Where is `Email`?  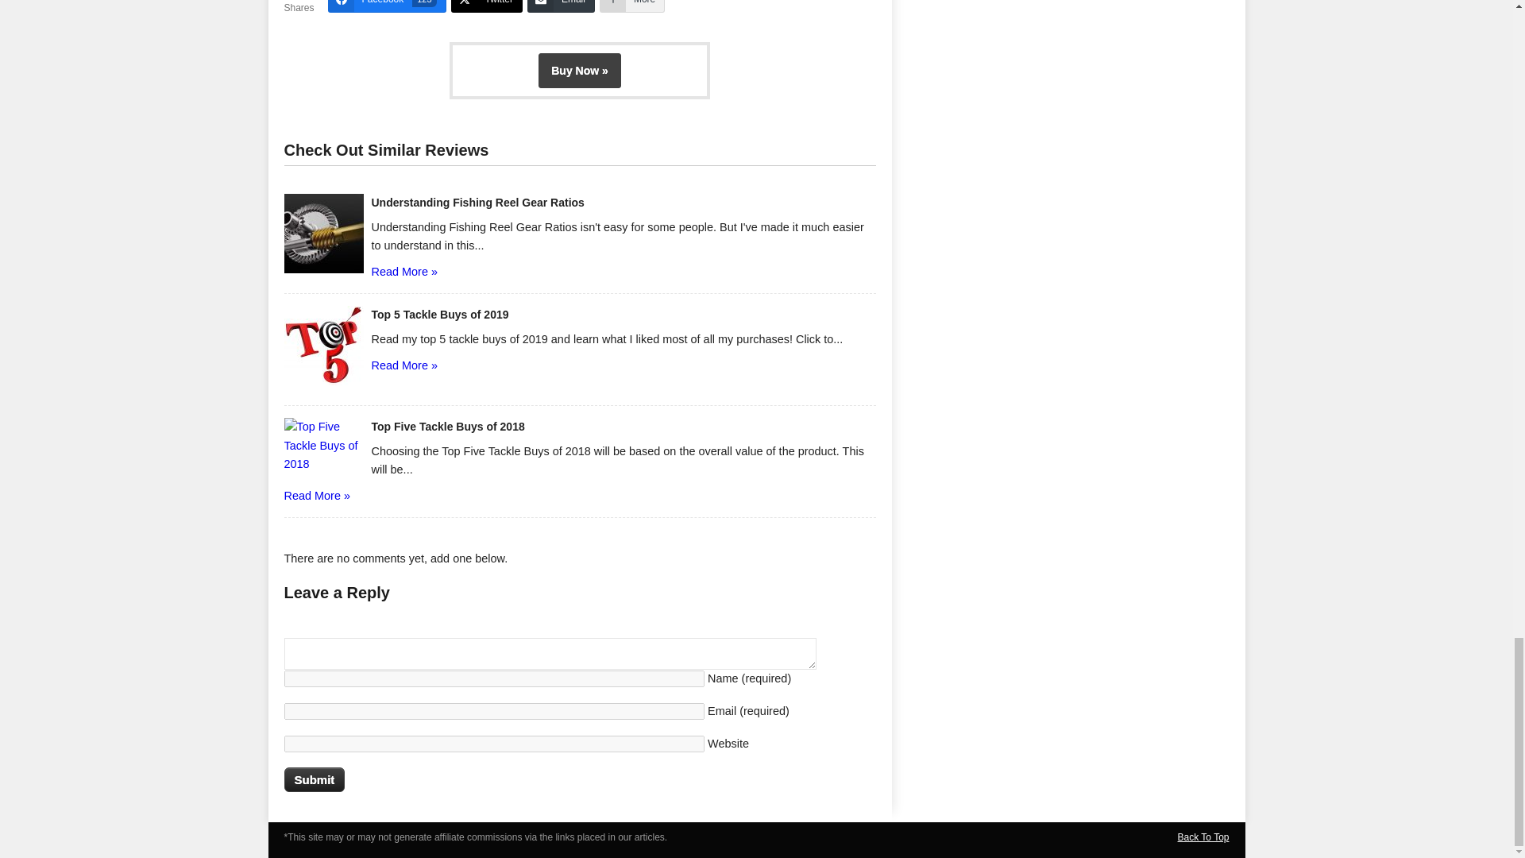 Email is located at coordinates (1203, 837).